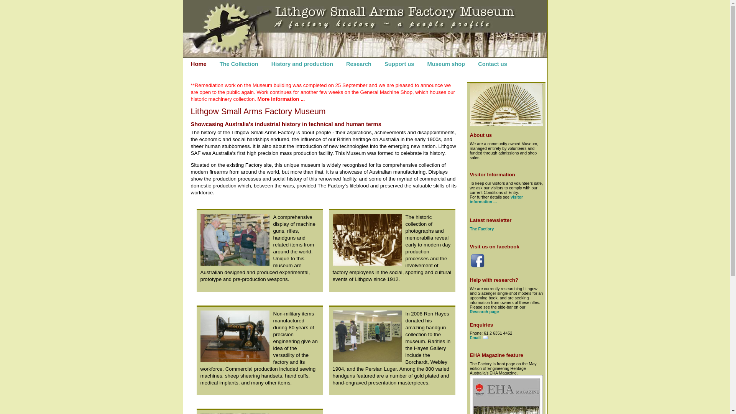 The height and width of the screenshot is (414, 736). I want to click on The Fact'ory, so click(482, 229).